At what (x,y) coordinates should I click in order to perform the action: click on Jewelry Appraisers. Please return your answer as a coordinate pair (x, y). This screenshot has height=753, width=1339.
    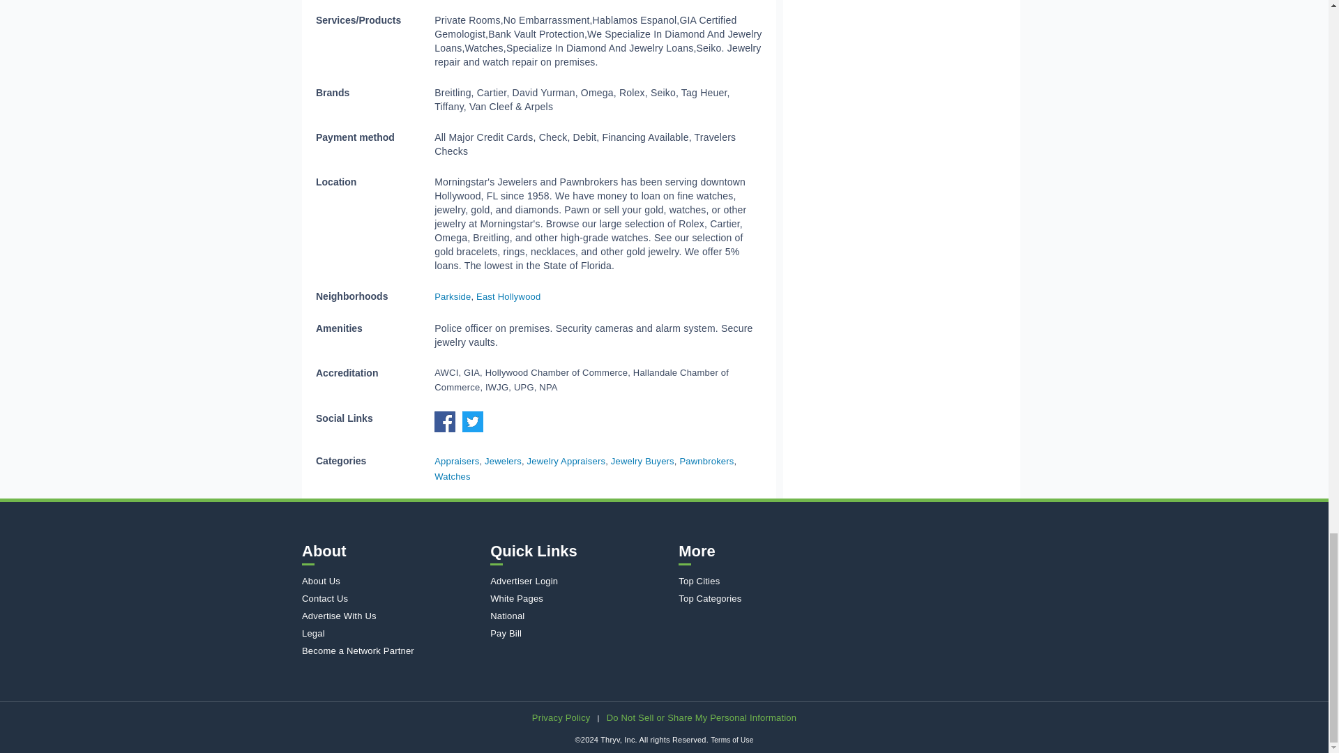
    Looking at the image, I should click on (566, 461).